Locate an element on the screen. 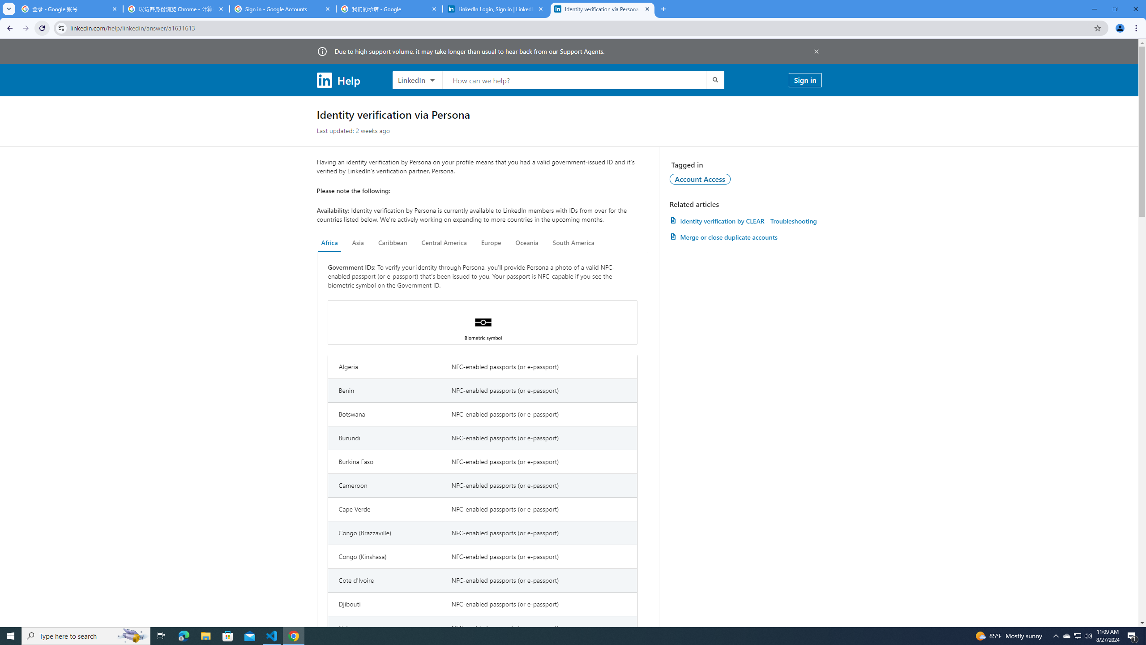 Image resolution: width=1146 pixels, height=645 pixels. Asia is located at coordinates (358, 243).